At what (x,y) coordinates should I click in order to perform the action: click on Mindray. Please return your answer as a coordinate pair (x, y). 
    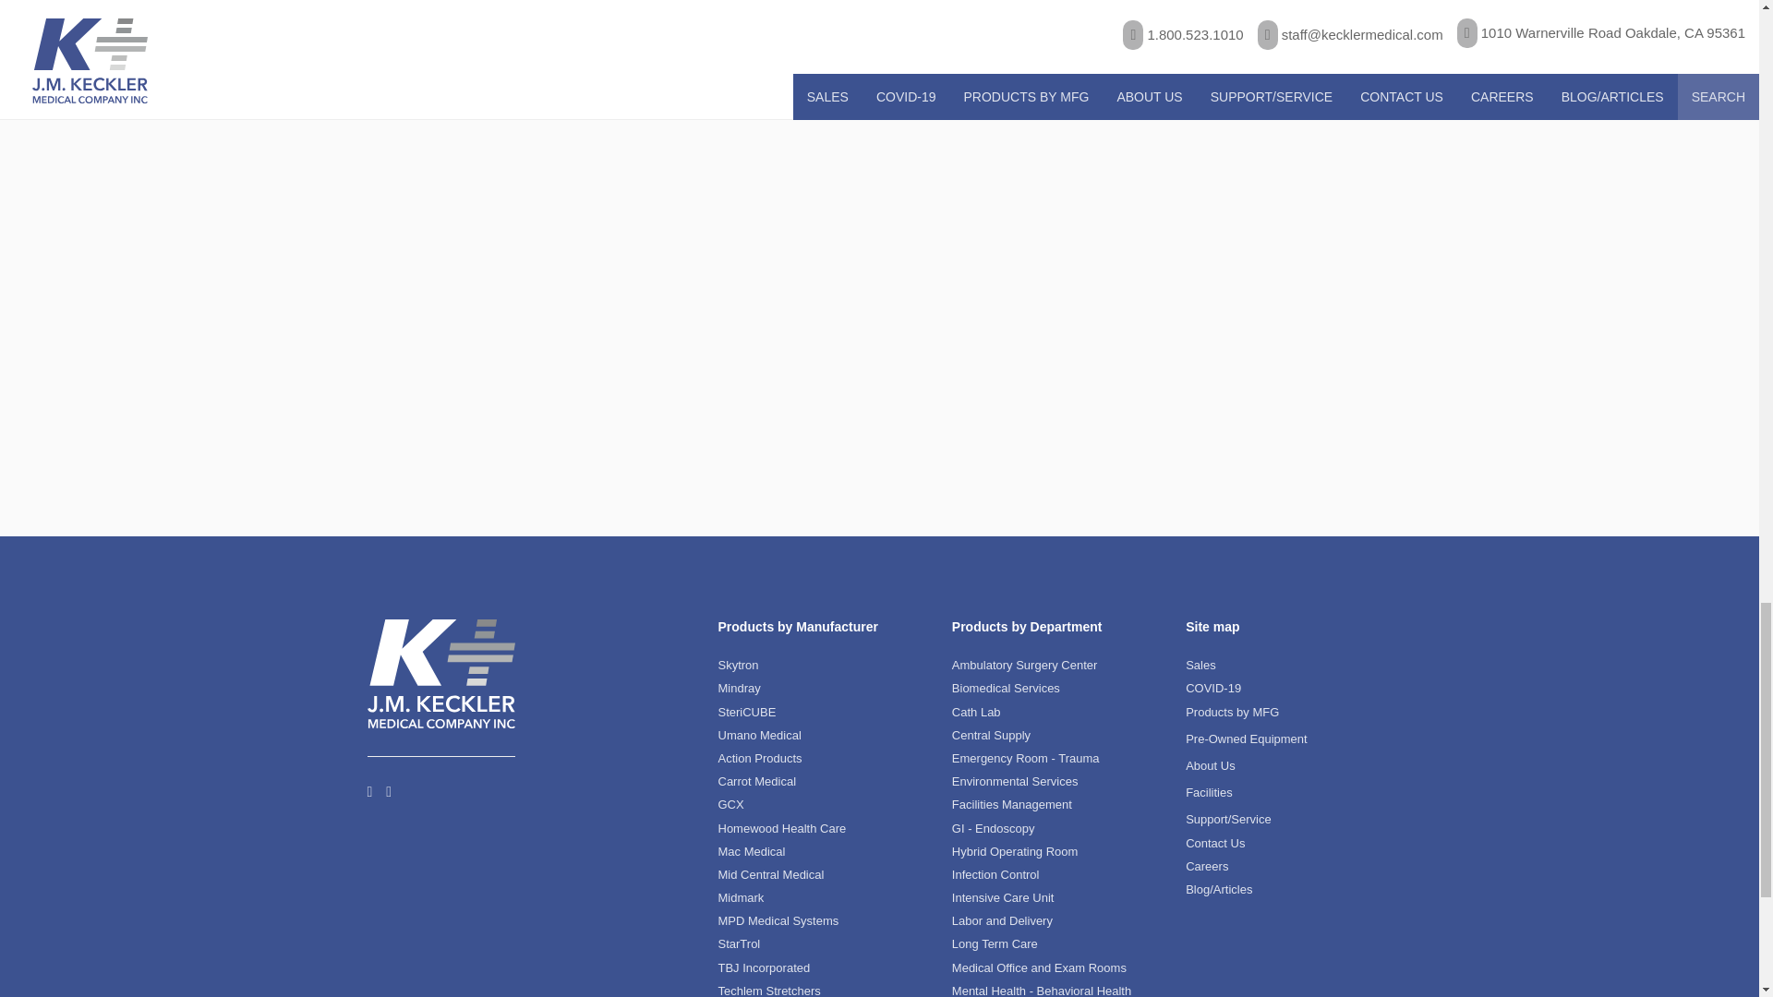
    Looking at the image, I should click on (739, 687).